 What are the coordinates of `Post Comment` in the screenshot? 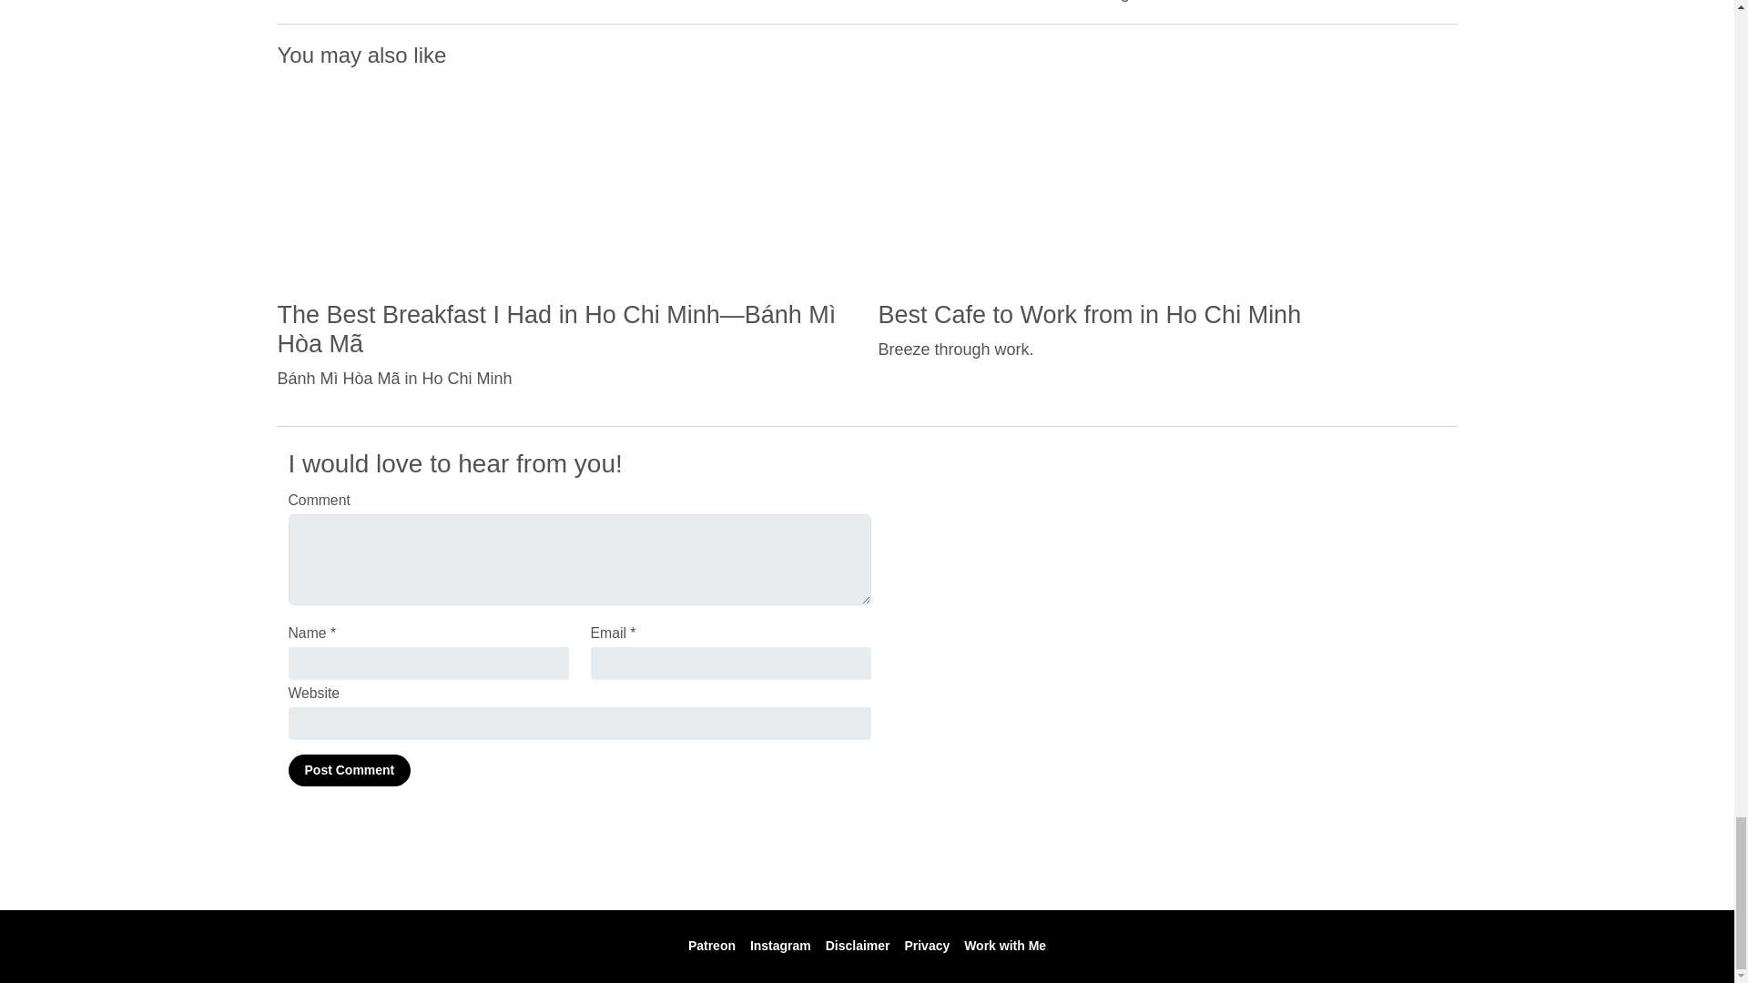 It's located at (350, 770).